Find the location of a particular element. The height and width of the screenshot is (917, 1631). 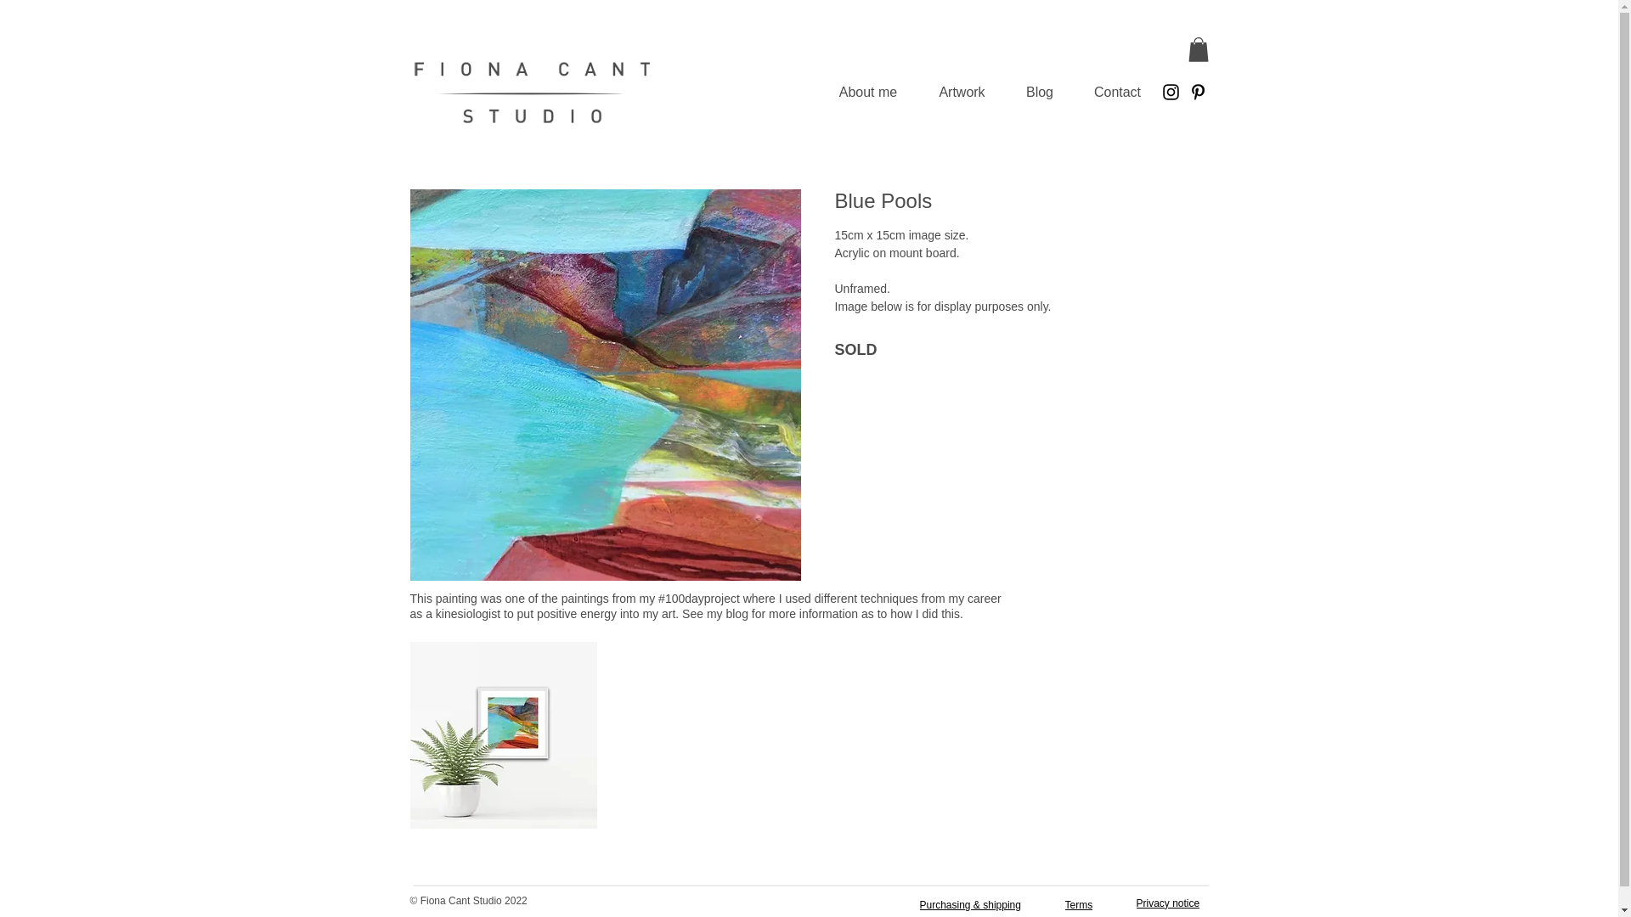

About me is located at coordinates (867, 92).